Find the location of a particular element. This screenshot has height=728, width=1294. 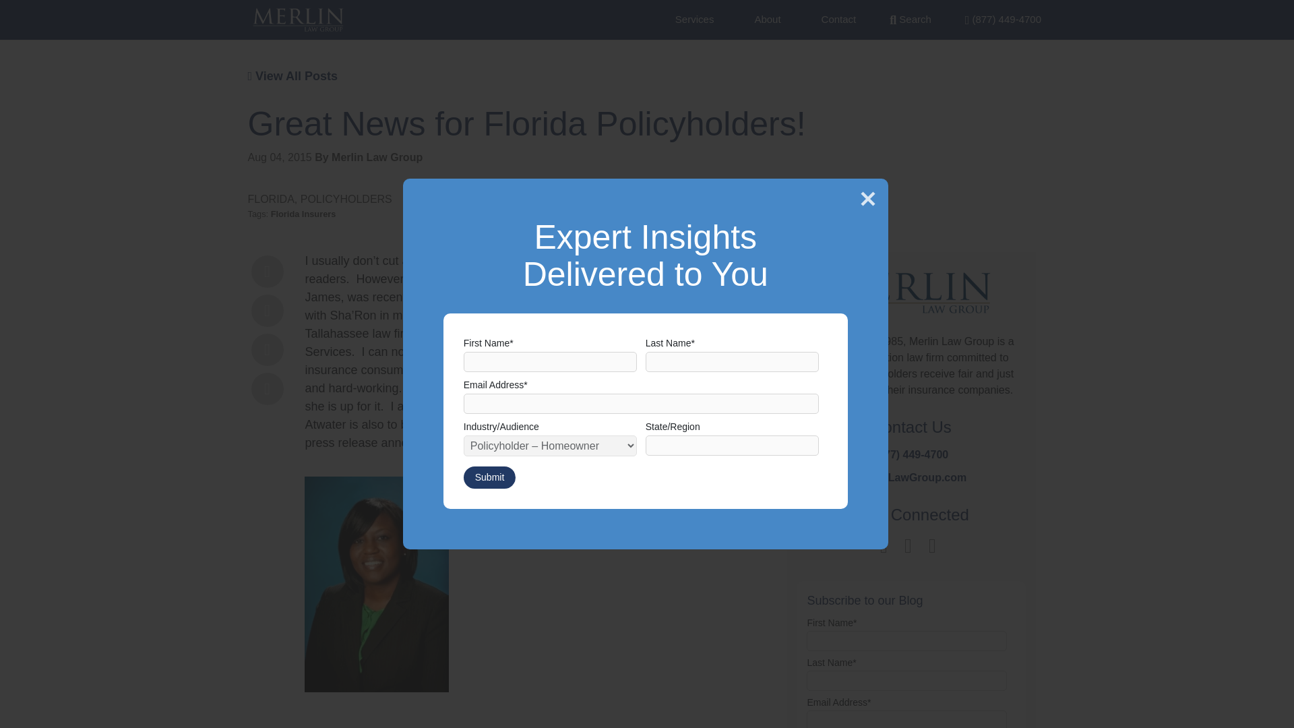

POLICYHOLDERS is located at coordinates (346, 199).